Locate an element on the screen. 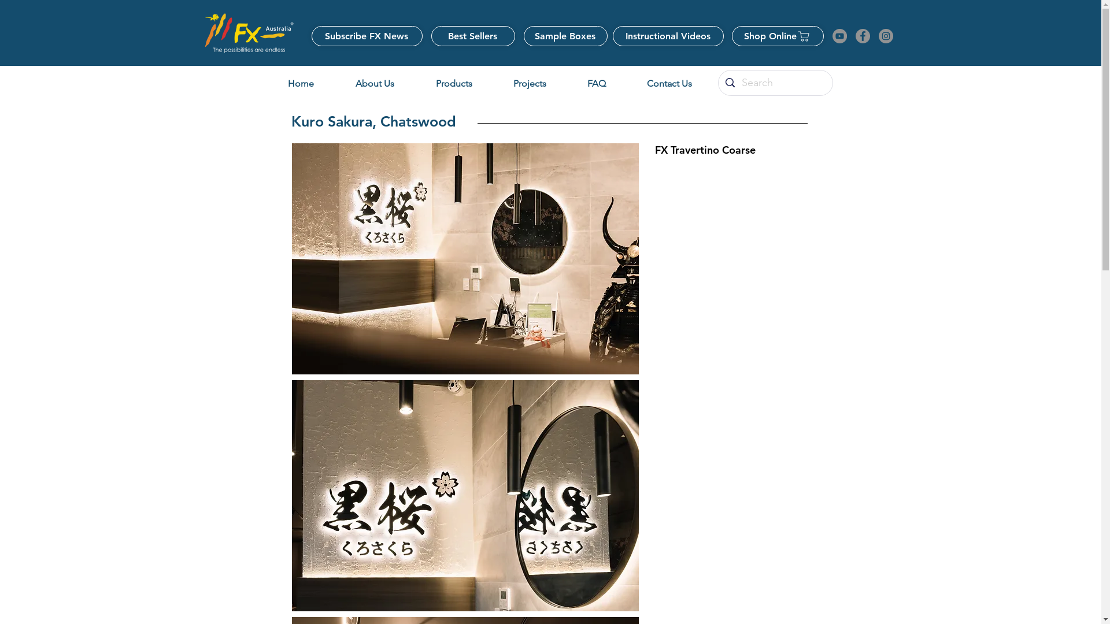  Instructional Videos is located at coordinates (668, 36).